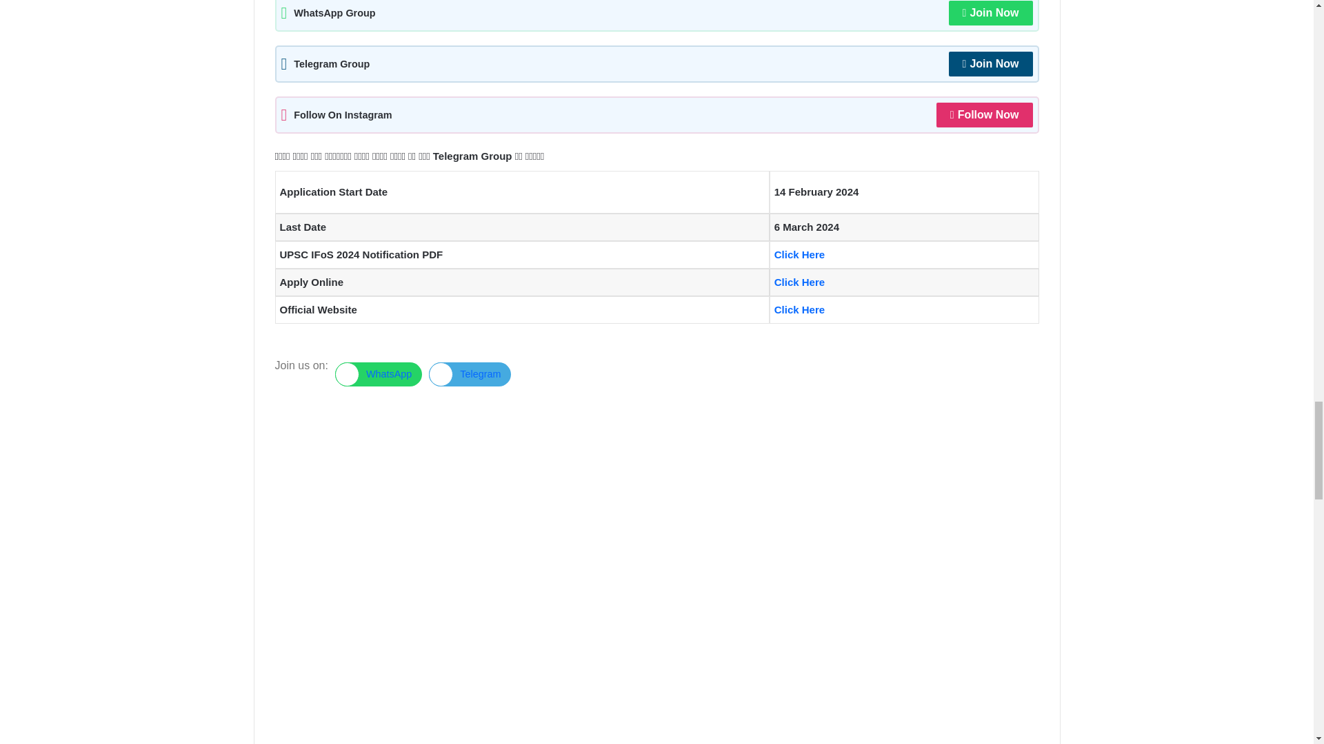  Describe the element at coordinates (801, 254) in the screenshot. I see `Click Here ` at that location.